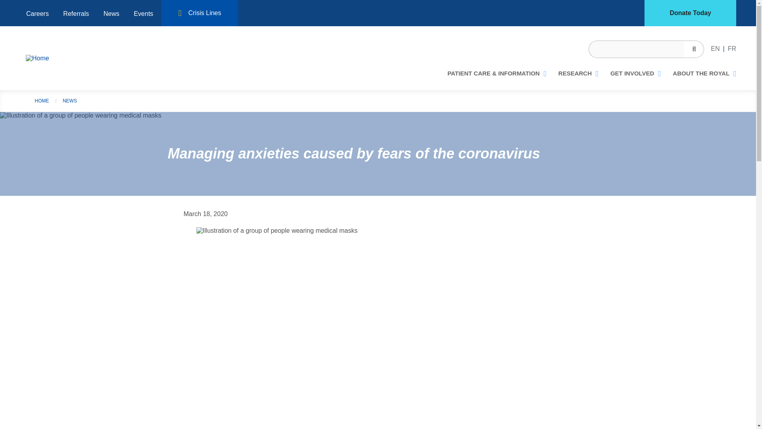 Image resolution: width=762 pixels, height=429 pixels. What do you see at coordinates (76, 14) in the screenshot?
I see `Referrals` at bounding box center [76, 14].